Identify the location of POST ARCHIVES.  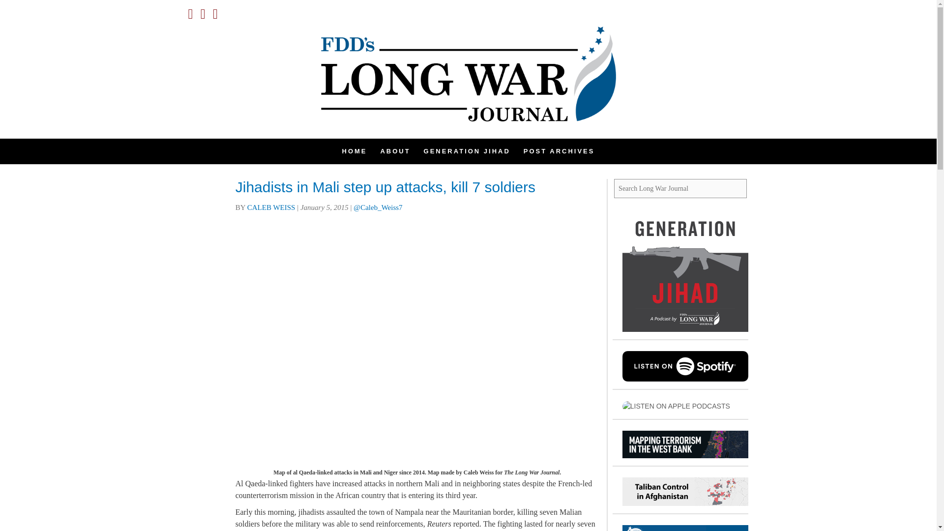
(559, 151).